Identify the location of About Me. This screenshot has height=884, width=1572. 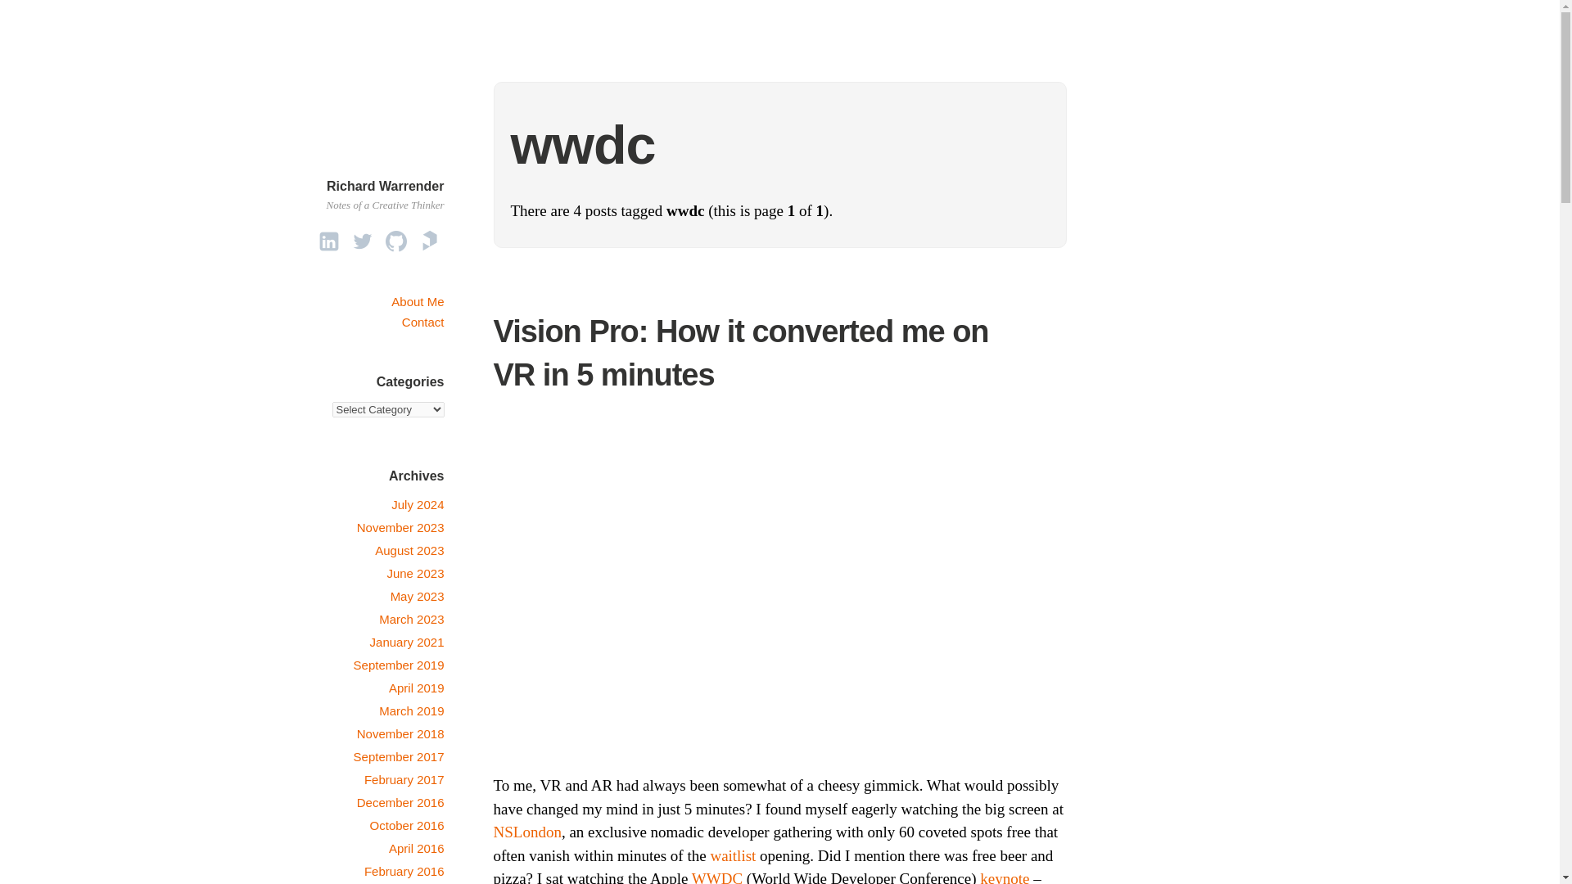
(418, 301).